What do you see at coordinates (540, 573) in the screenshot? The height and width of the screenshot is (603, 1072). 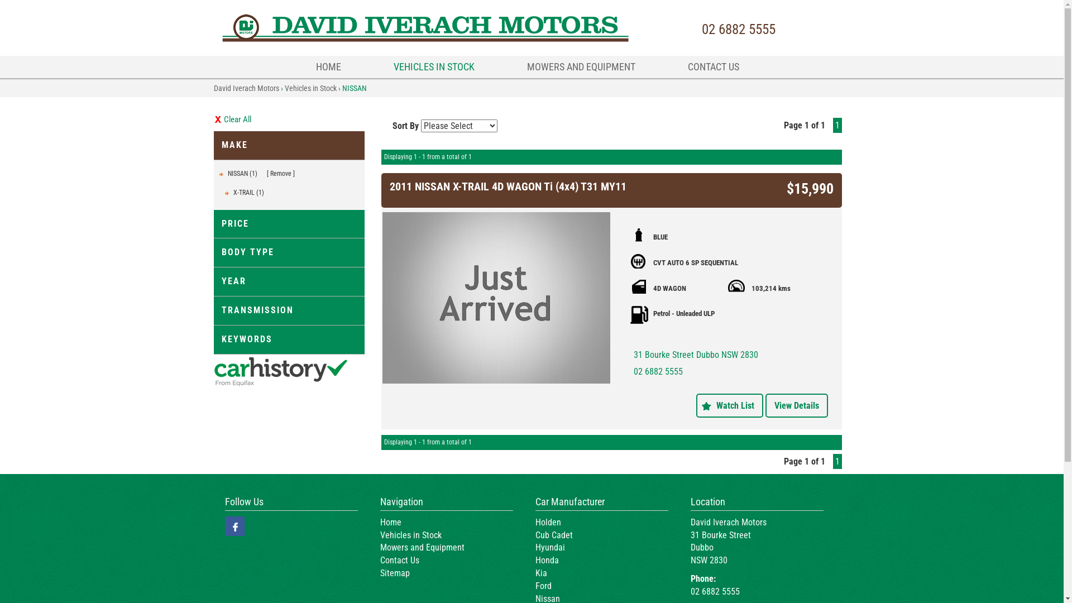 I see `Kia` at bounding box center [540, 573].